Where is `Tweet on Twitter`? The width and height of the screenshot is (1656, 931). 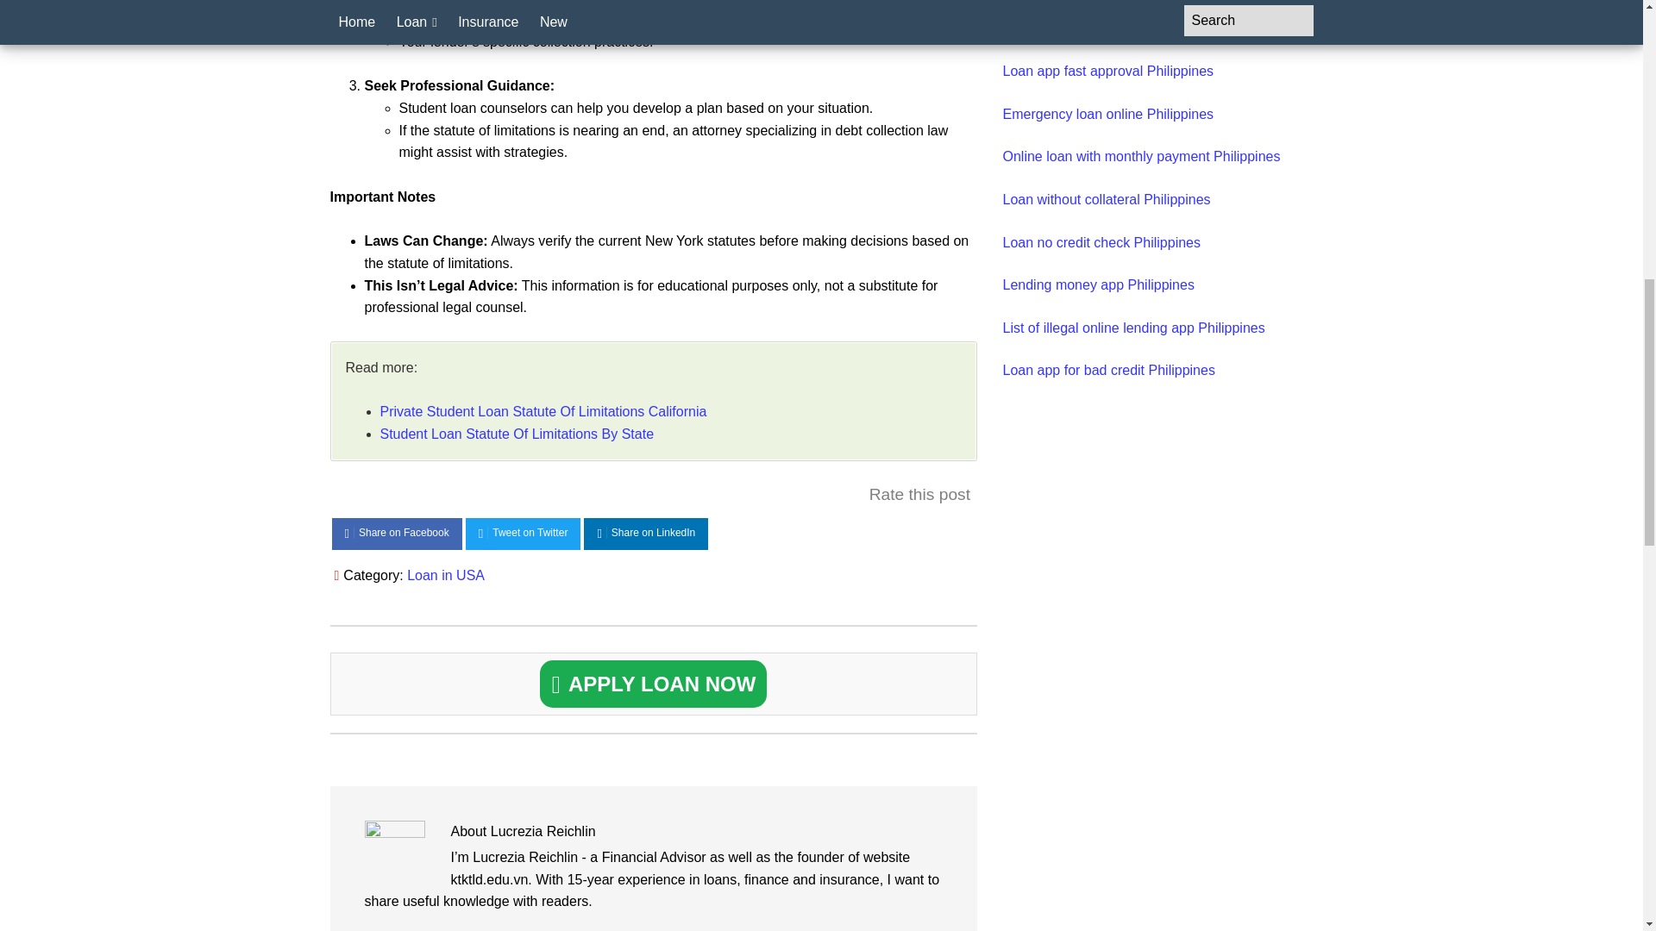 Tweet on Twitter is located at coordinates (523, 534).